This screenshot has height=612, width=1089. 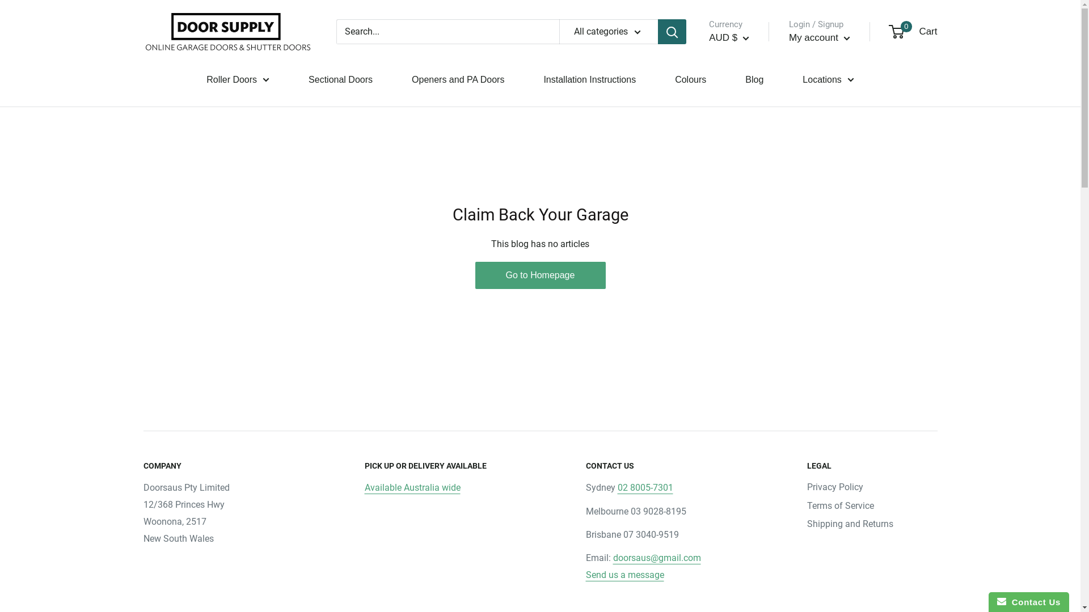 What do you see at coordinates (872, 506) in the screenshot?
I see `Terms of Service` at bounding box center [872, 506].